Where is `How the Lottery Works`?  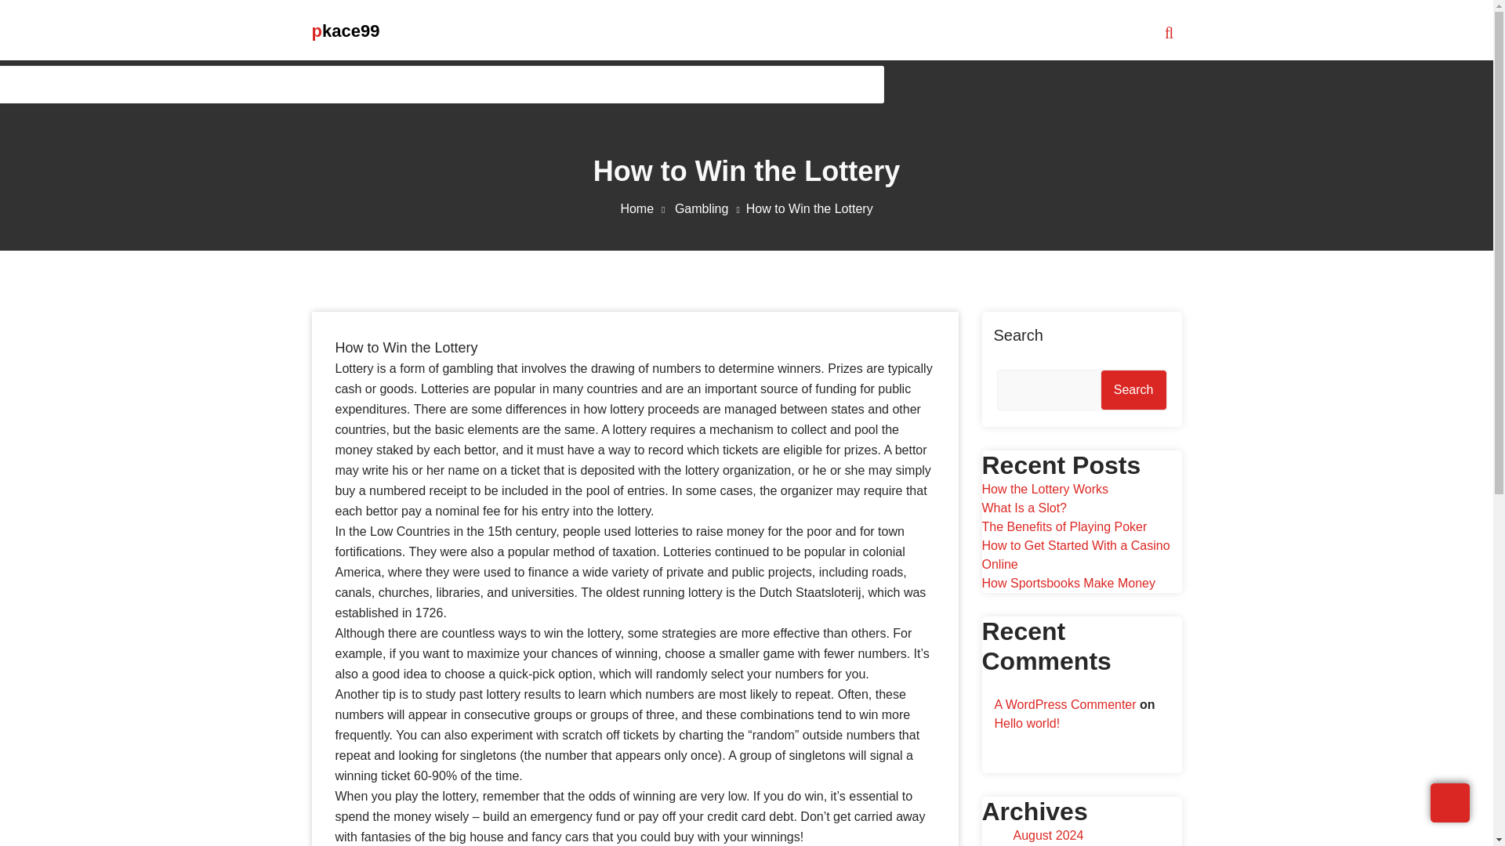 How the Lottery Works is located at coordinates (1044, 489).